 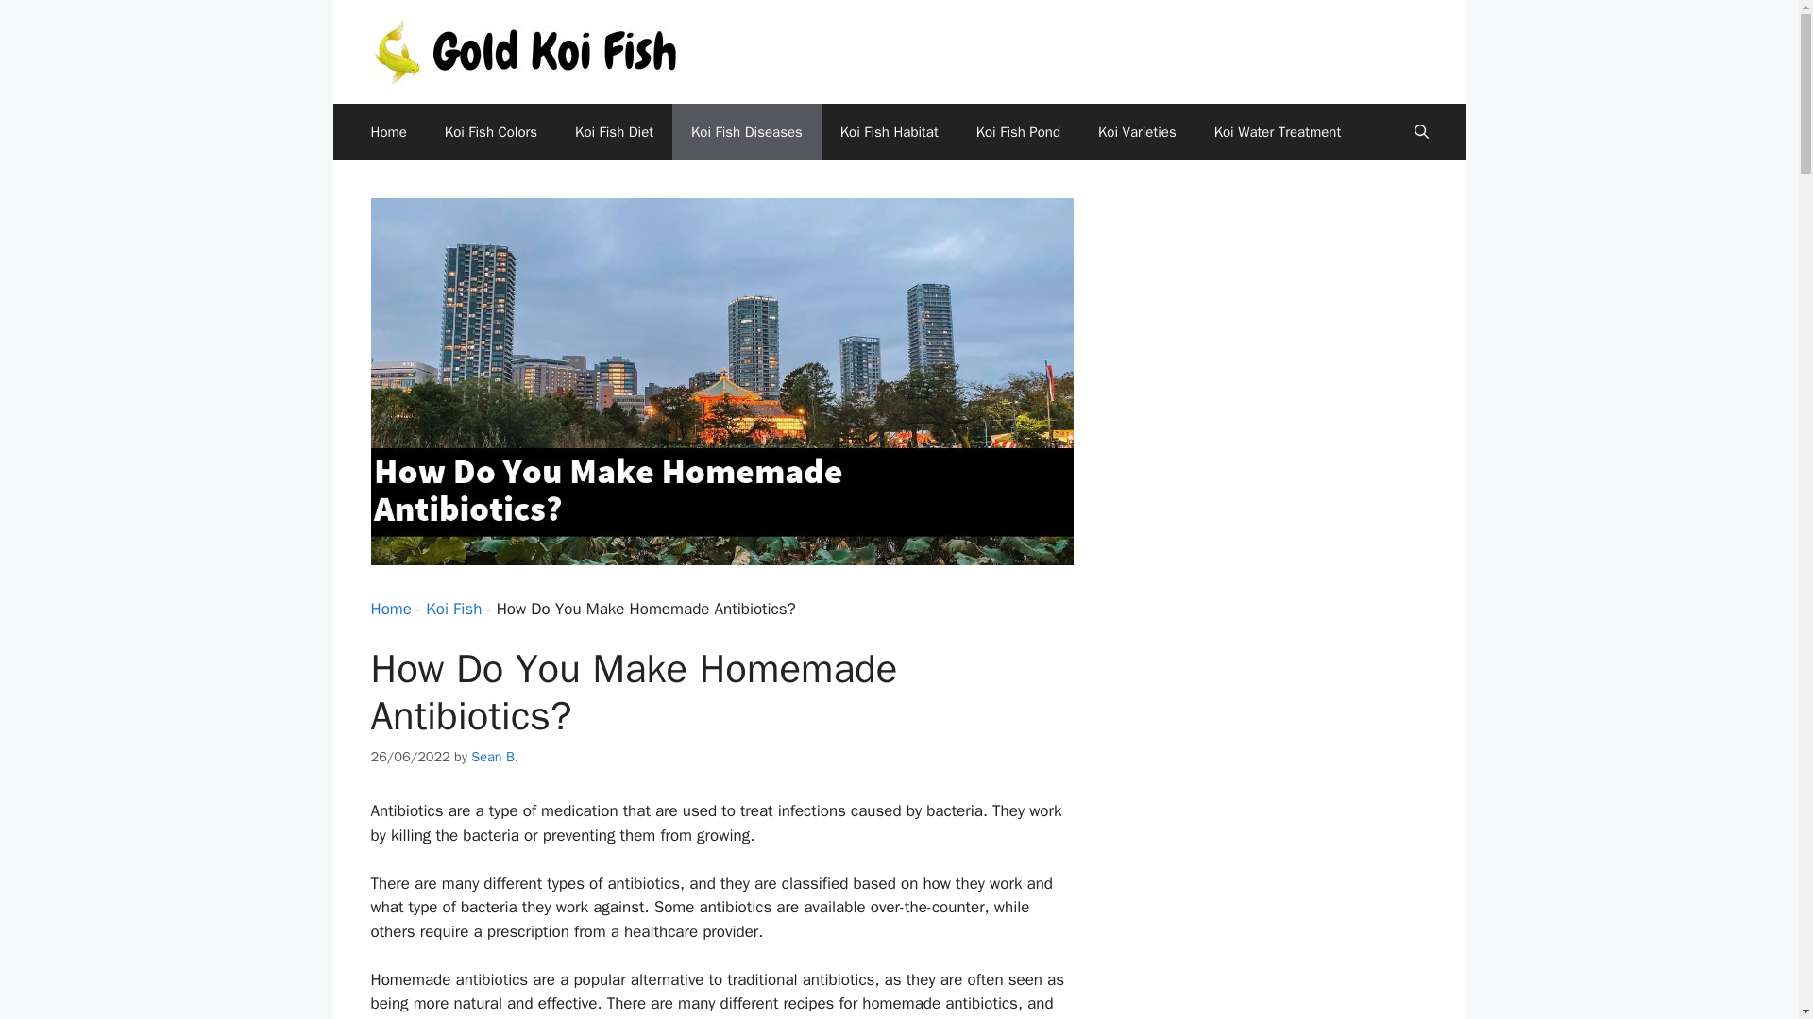 What do you see at coordinates (1137, 132) in the screenshot?
I see `Koi Varieties` at bounding box center [1137, 132].